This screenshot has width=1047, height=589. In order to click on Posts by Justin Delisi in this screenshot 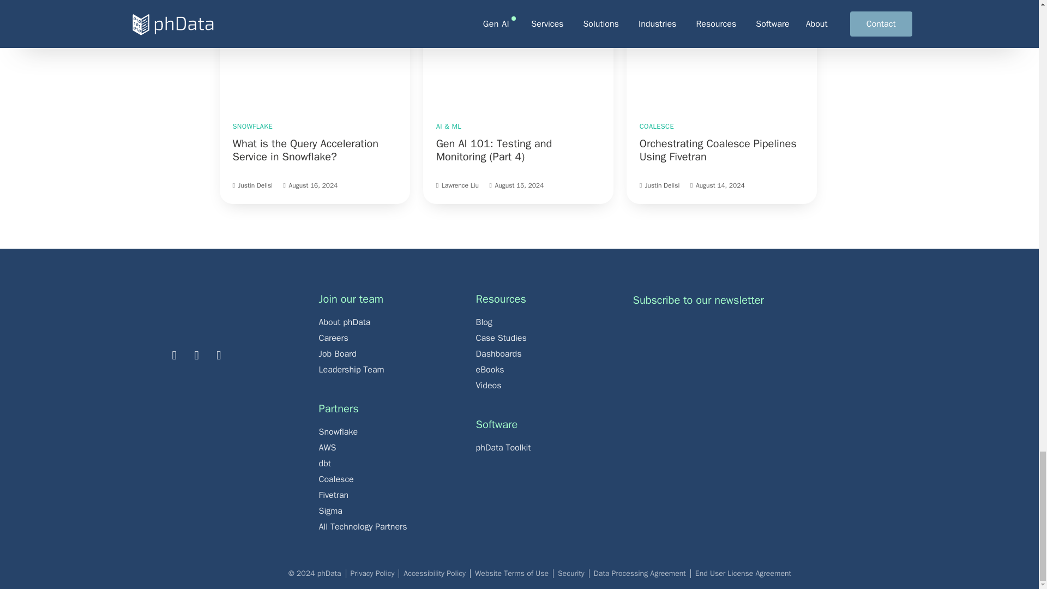, I will do `click(255, 185)`.